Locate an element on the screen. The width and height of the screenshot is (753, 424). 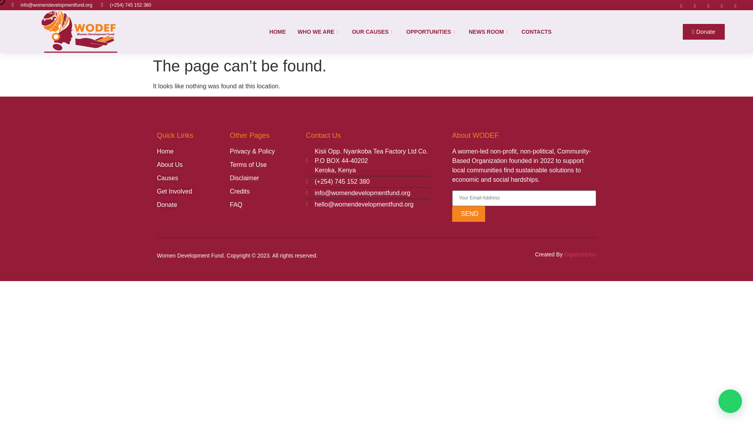
OUR CAUSES is located at coordinates (373, 31).